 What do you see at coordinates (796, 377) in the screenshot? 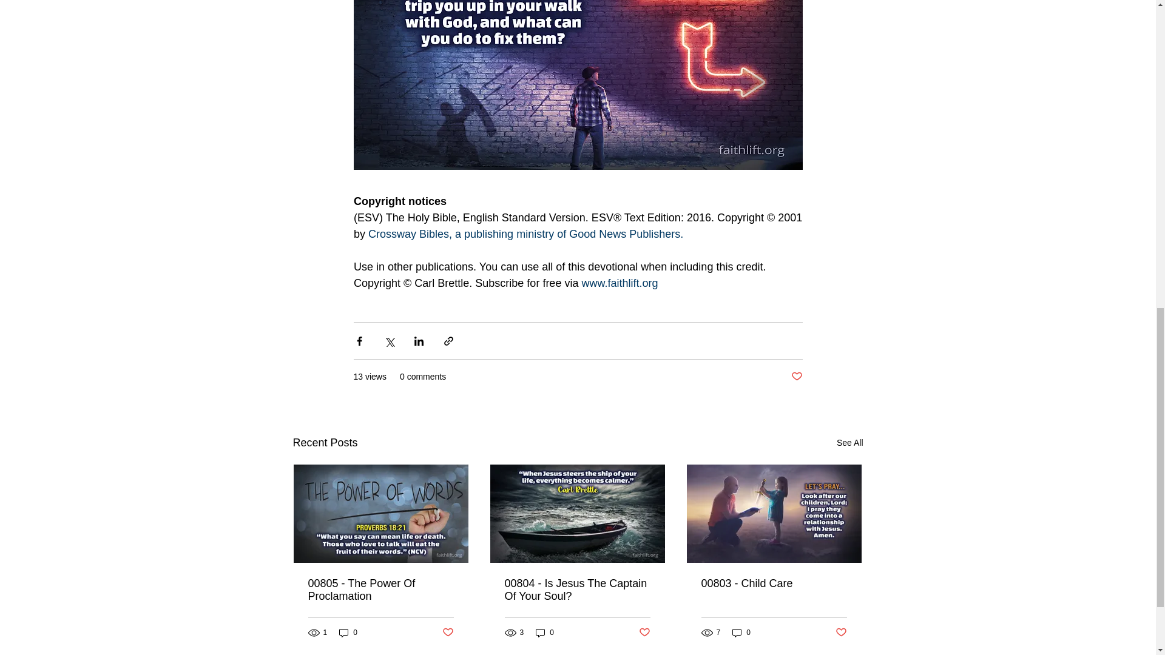
I see `Post not marked as liked` at bounding box center [796, 377].